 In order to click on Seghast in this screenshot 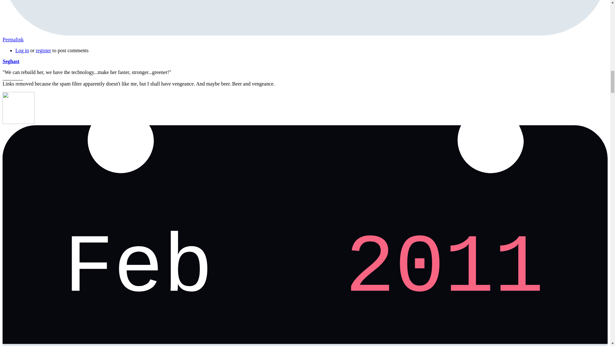, I will do `click(11, 61)`.